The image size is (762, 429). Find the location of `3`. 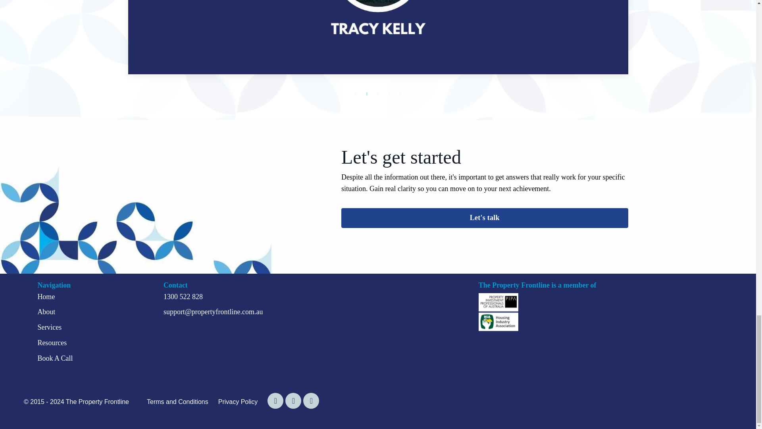

3 is located at coordinates (378, 94).